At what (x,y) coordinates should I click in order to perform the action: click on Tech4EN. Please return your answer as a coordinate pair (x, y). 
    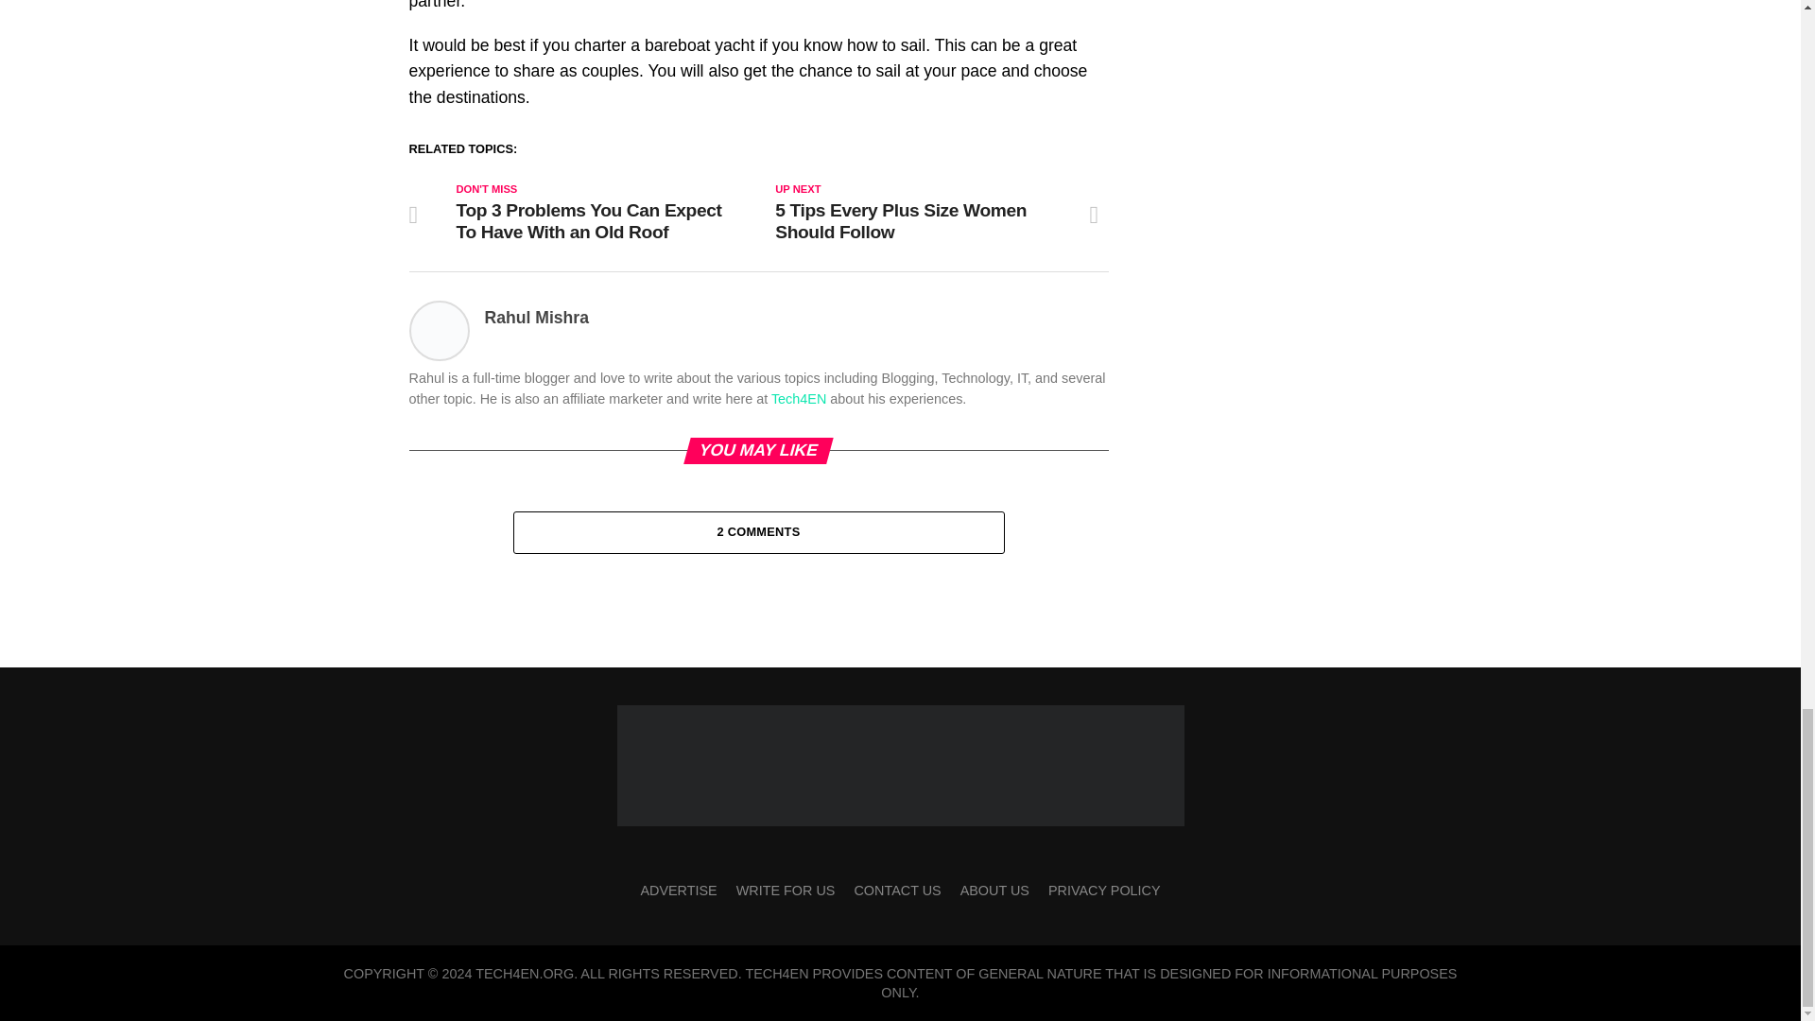
    Looking at the image, I should click on (798, 398).